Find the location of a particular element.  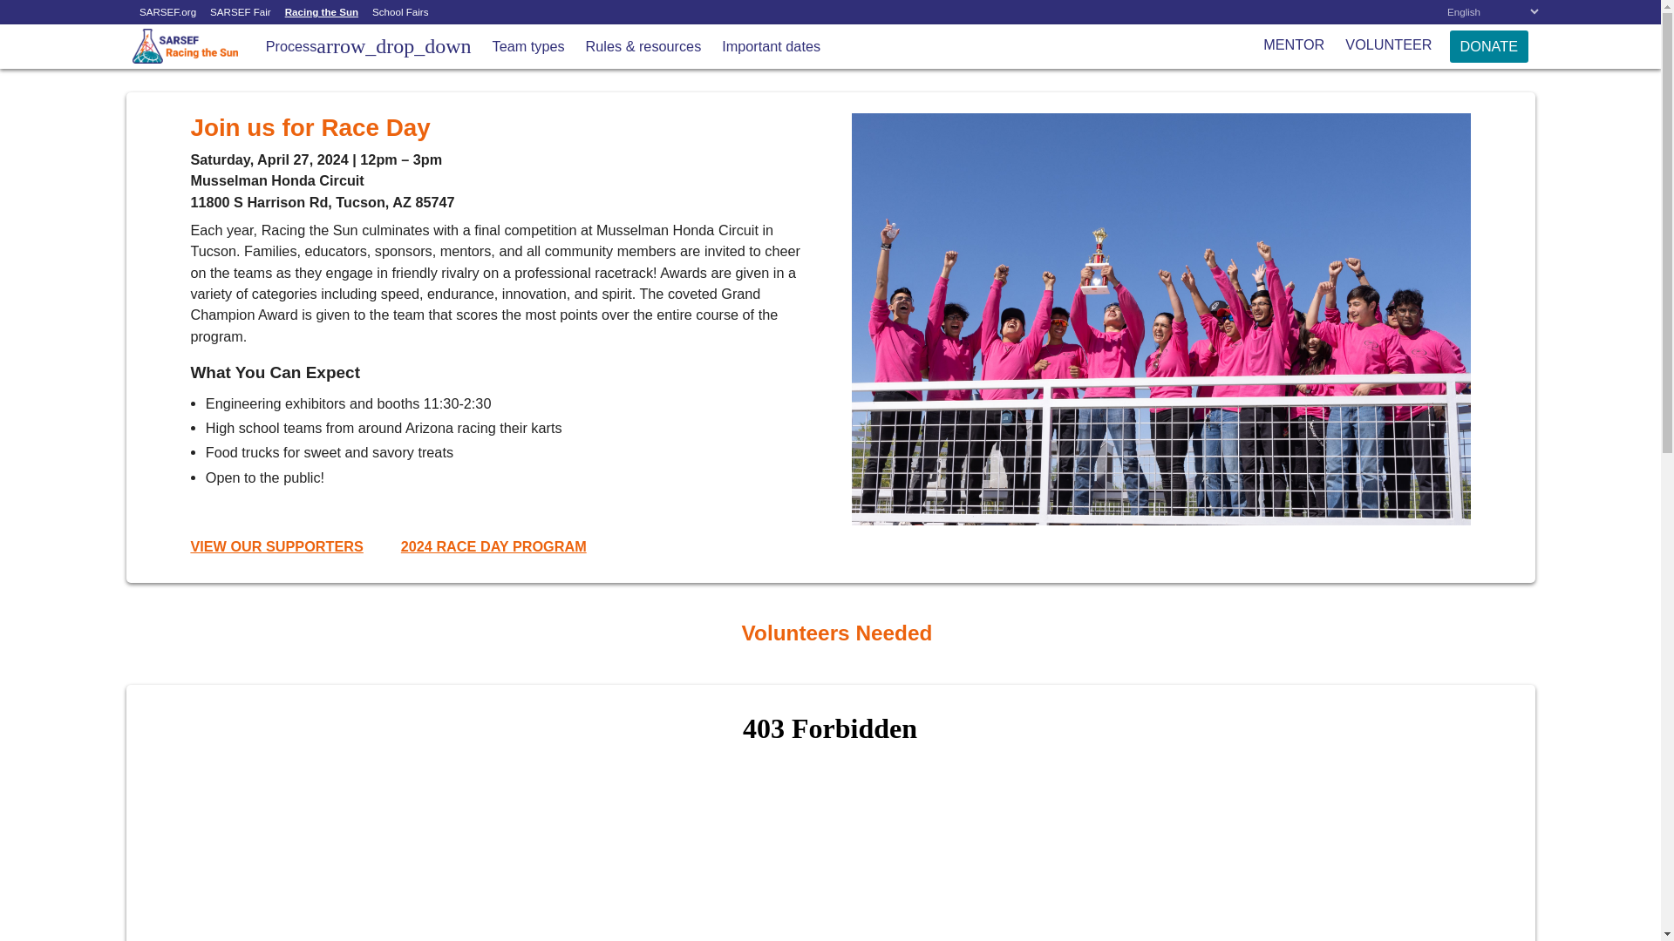

SARSEF Fair is located at coordinates (240, 12).